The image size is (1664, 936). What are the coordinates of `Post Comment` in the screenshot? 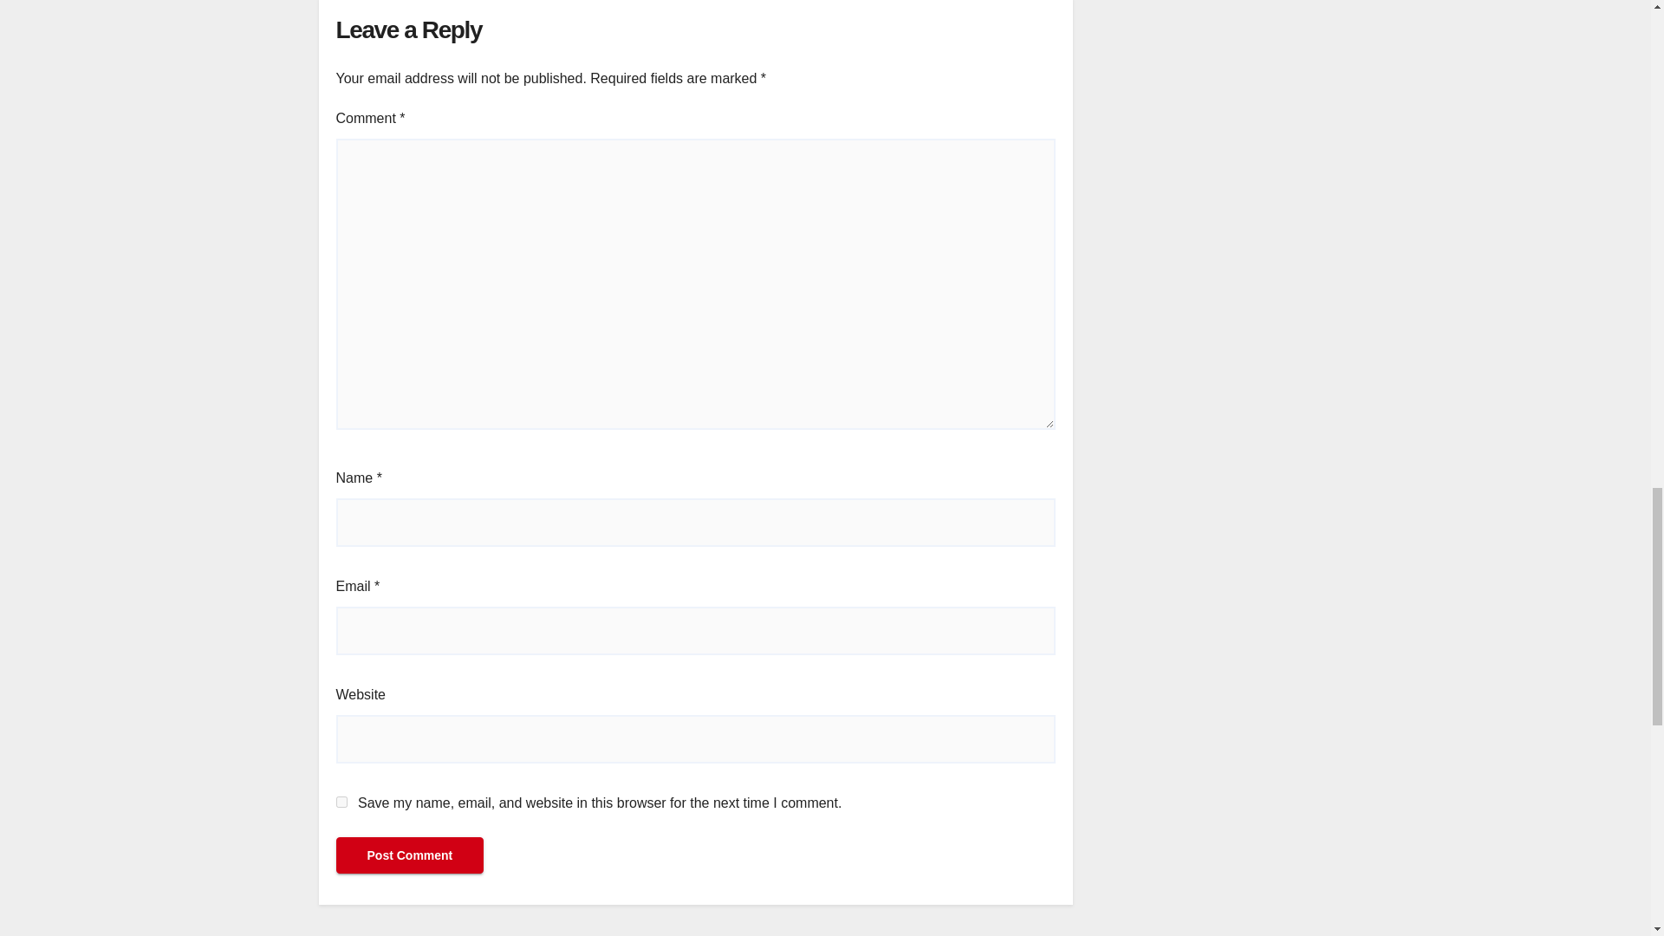 It's located at (409, 855).